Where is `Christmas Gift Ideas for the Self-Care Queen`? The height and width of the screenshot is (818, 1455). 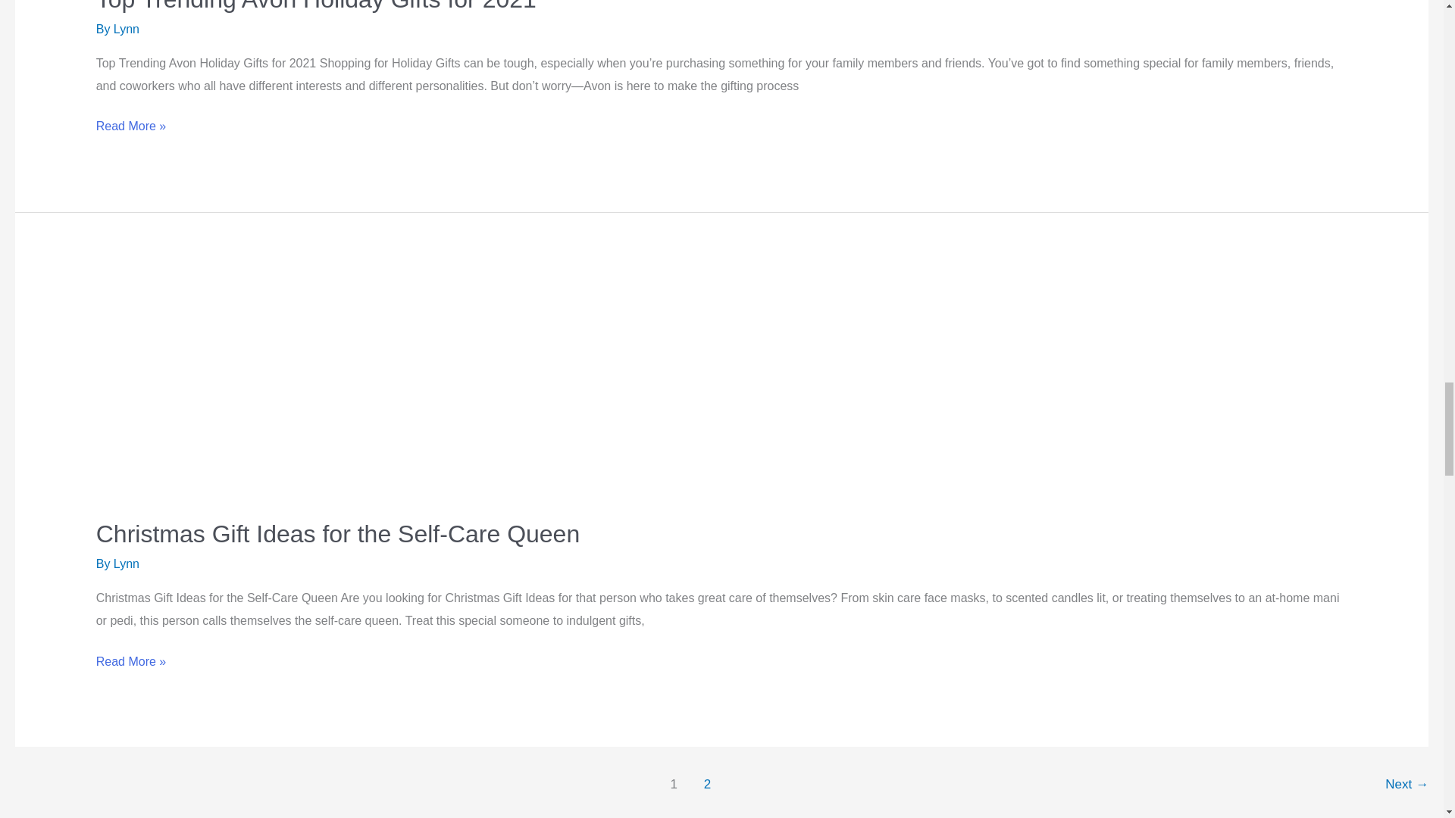
Christmas Gift Ideas for the Self-Care Queen is located at coordinates (337, 533).